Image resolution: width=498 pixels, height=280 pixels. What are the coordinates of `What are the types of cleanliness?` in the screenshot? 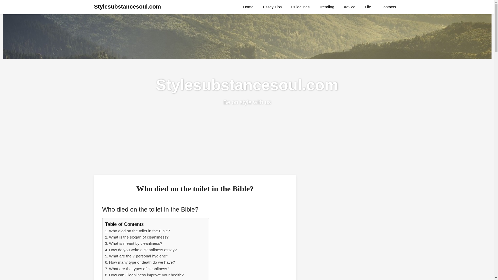 It's located at (139, 269).